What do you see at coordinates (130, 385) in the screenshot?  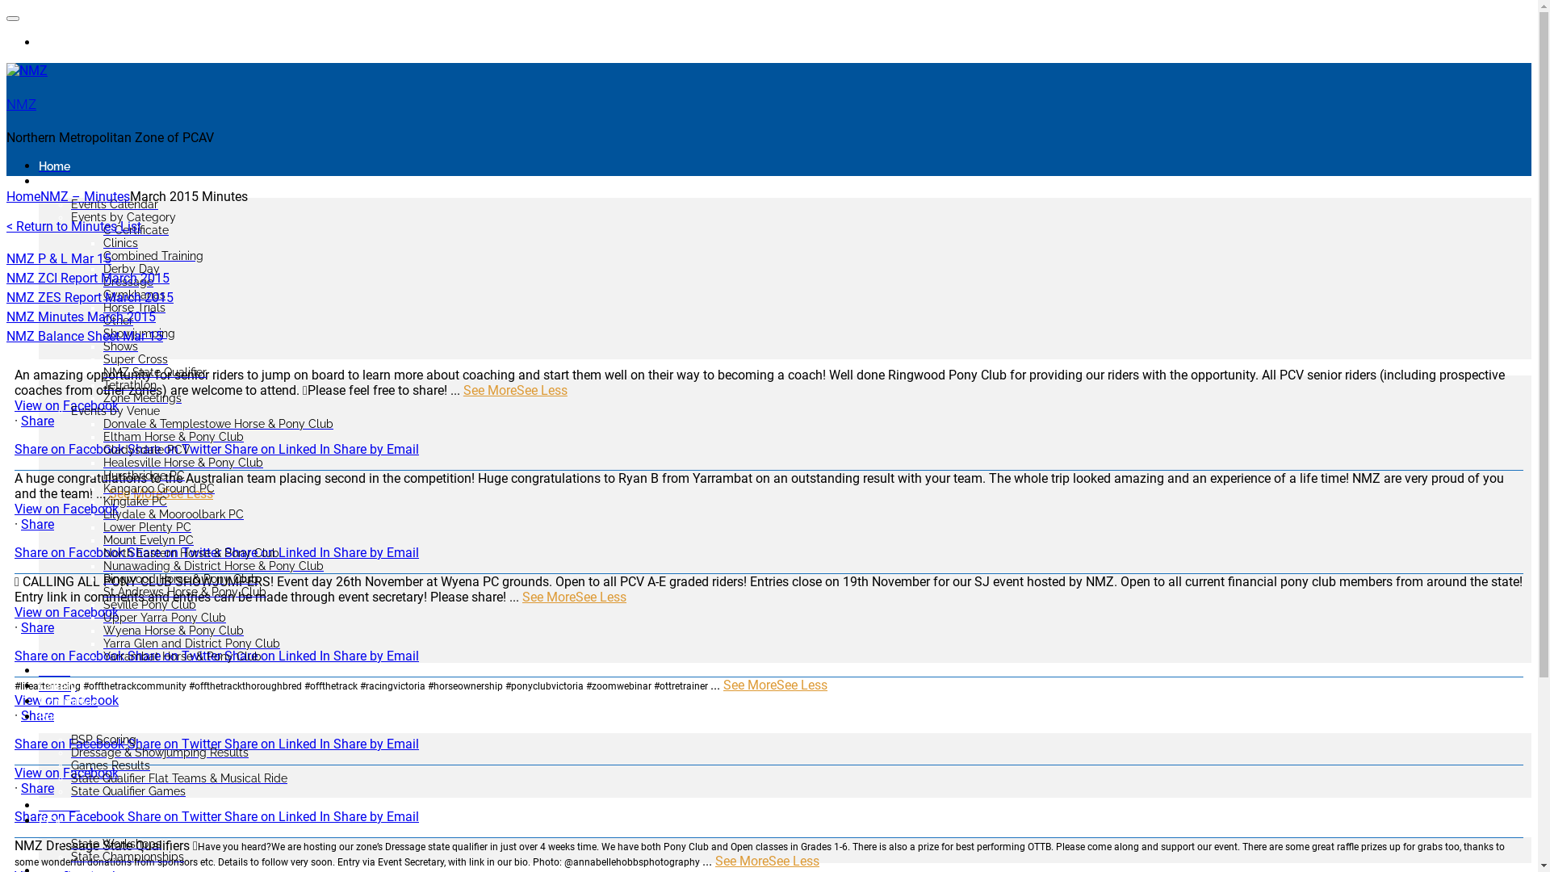 I see `Tetrathlon` at bounding box center [130, 385].